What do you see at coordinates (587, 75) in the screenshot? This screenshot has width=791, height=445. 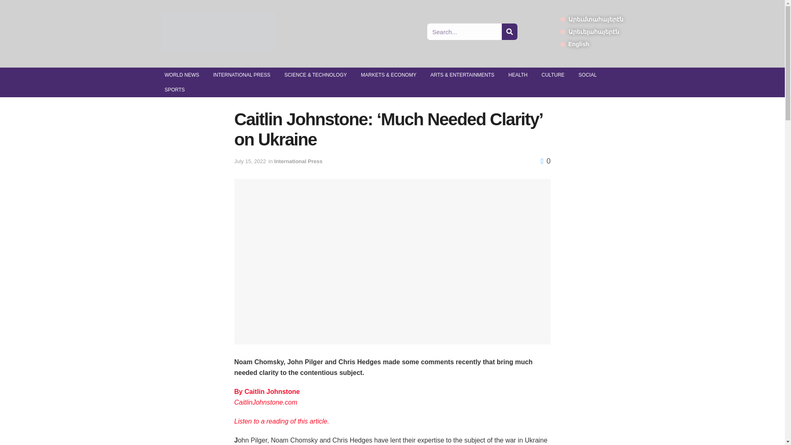 I see `SOCIAL` at bounding box center [587, 75].